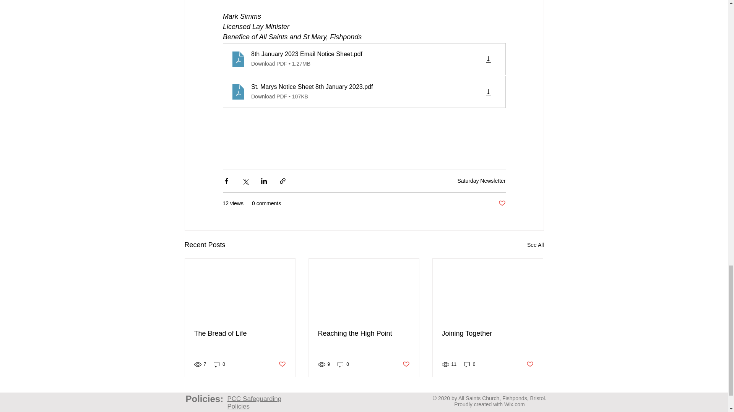  I want to click on See All, so click(535, 245).